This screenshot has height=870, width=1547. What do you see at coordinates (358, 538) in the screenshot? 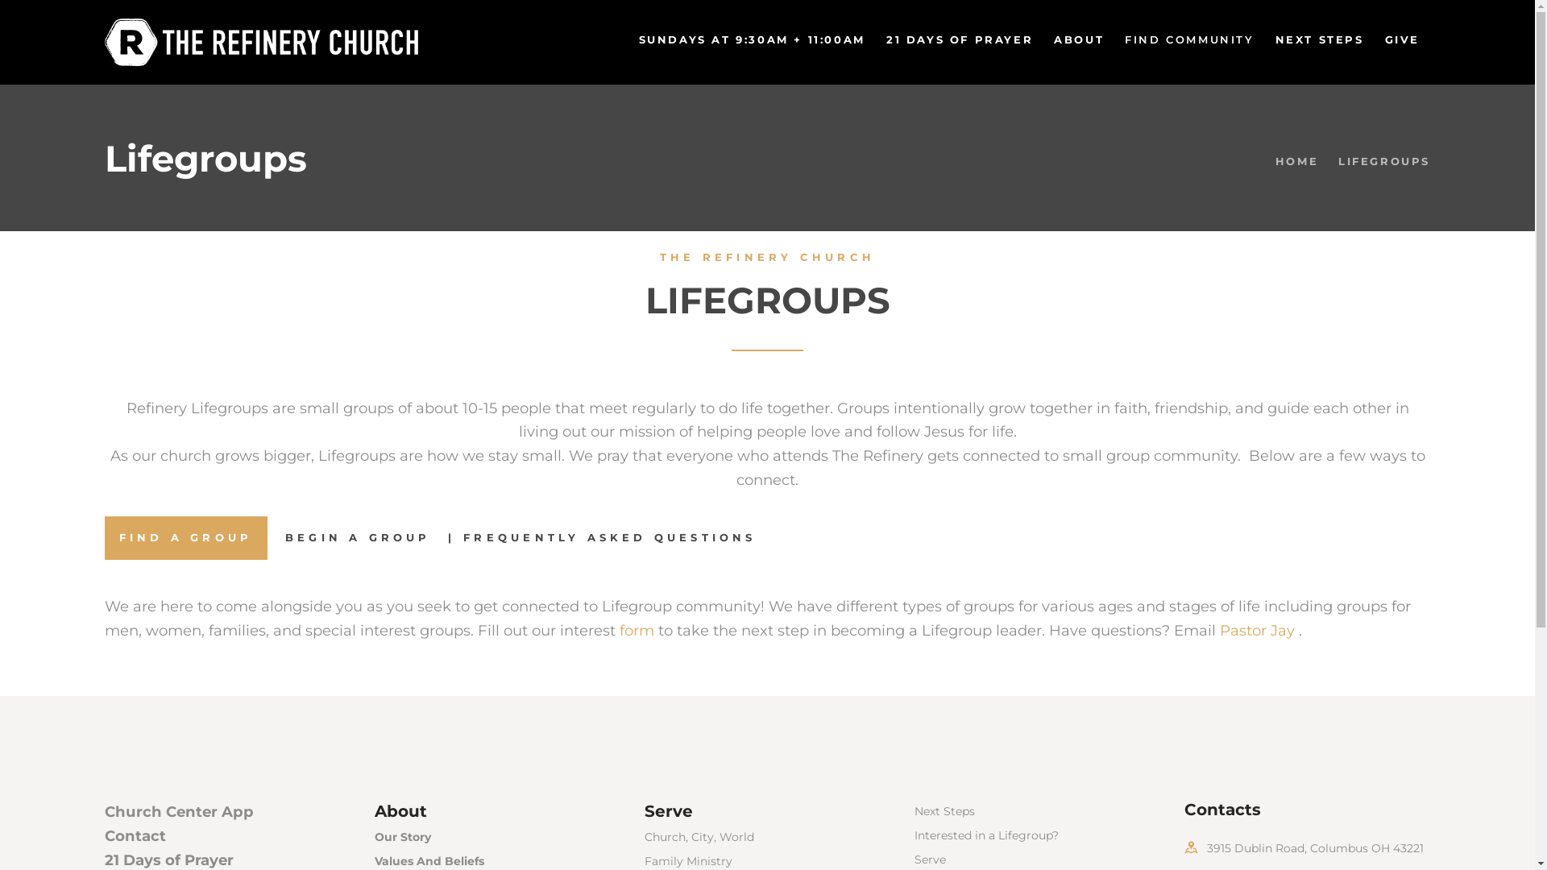
I see `BEGIN A GROUP` at bounding box center [358, 538].